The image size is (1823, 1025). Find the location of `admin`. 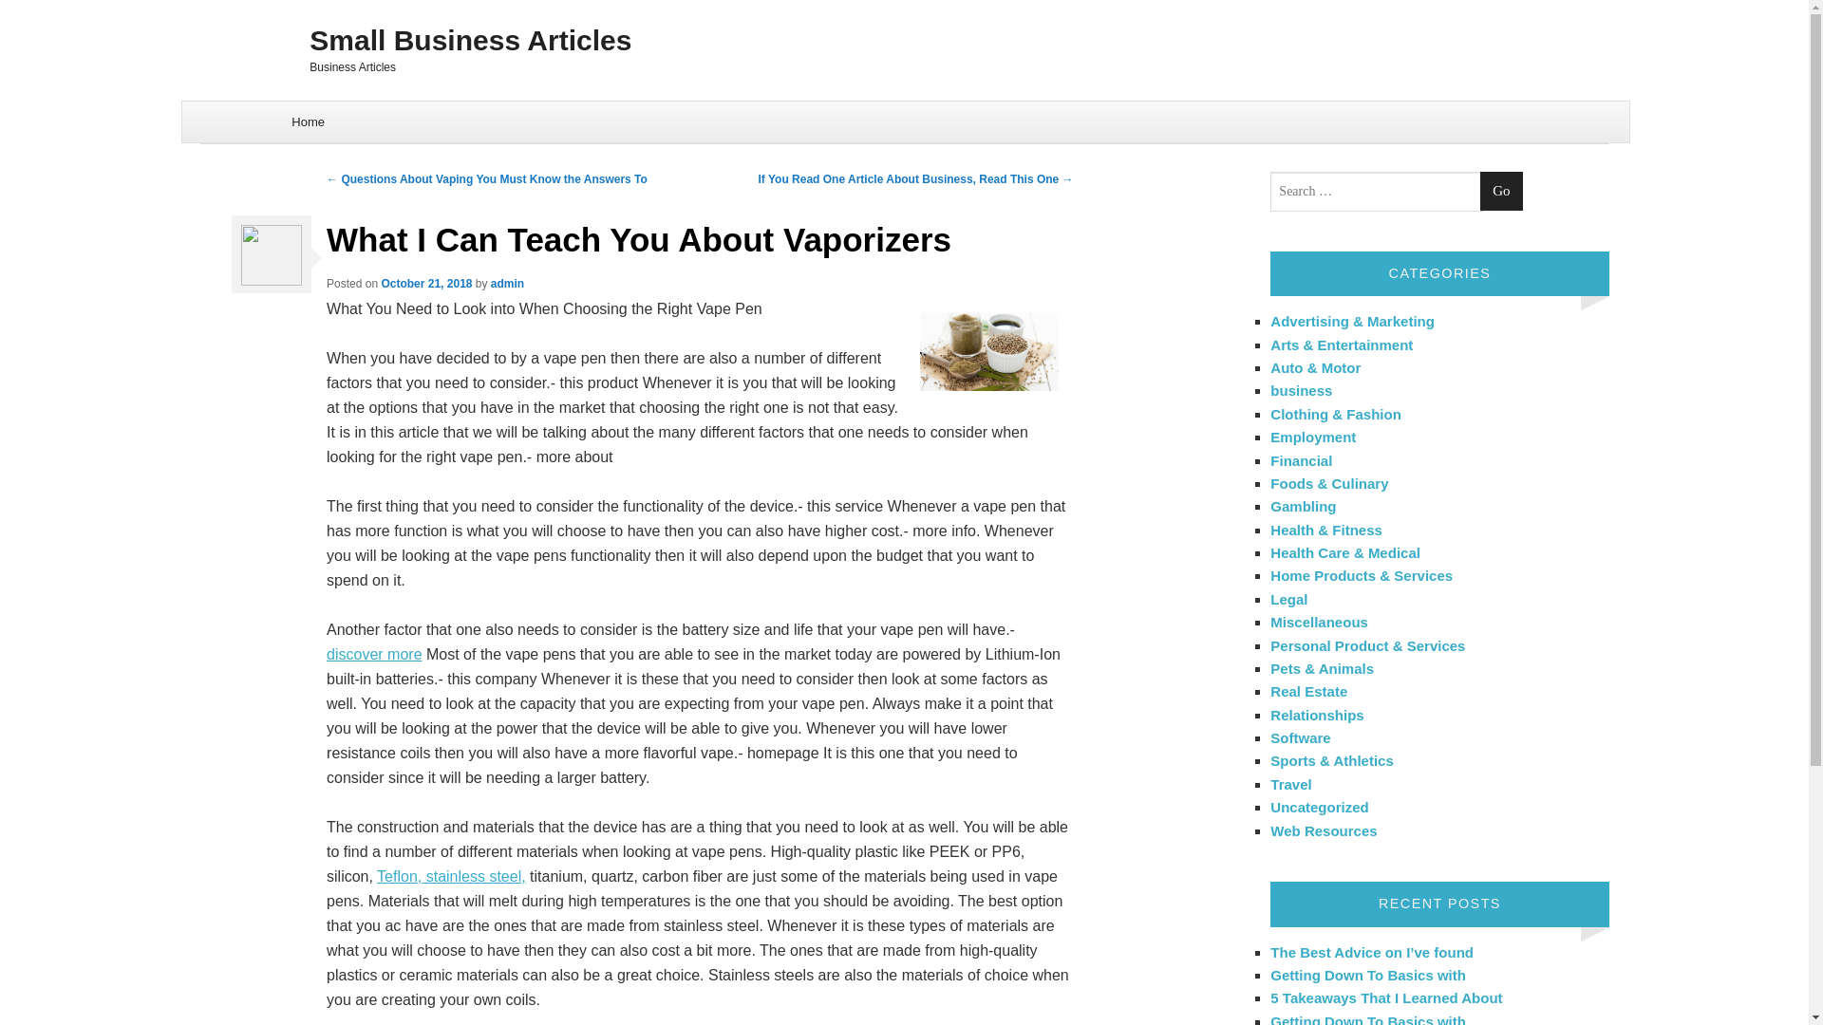

admin is located at coordinates (507, 283).